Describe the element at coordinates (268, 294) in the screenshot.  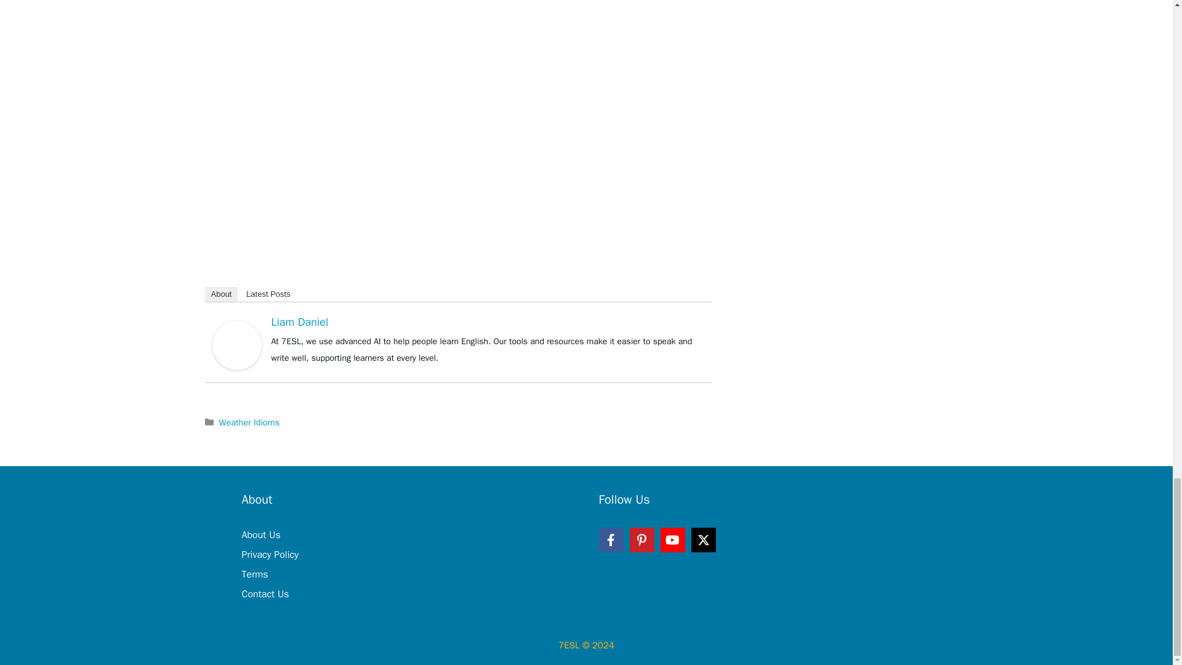
I see `Latest Posts` at that location.